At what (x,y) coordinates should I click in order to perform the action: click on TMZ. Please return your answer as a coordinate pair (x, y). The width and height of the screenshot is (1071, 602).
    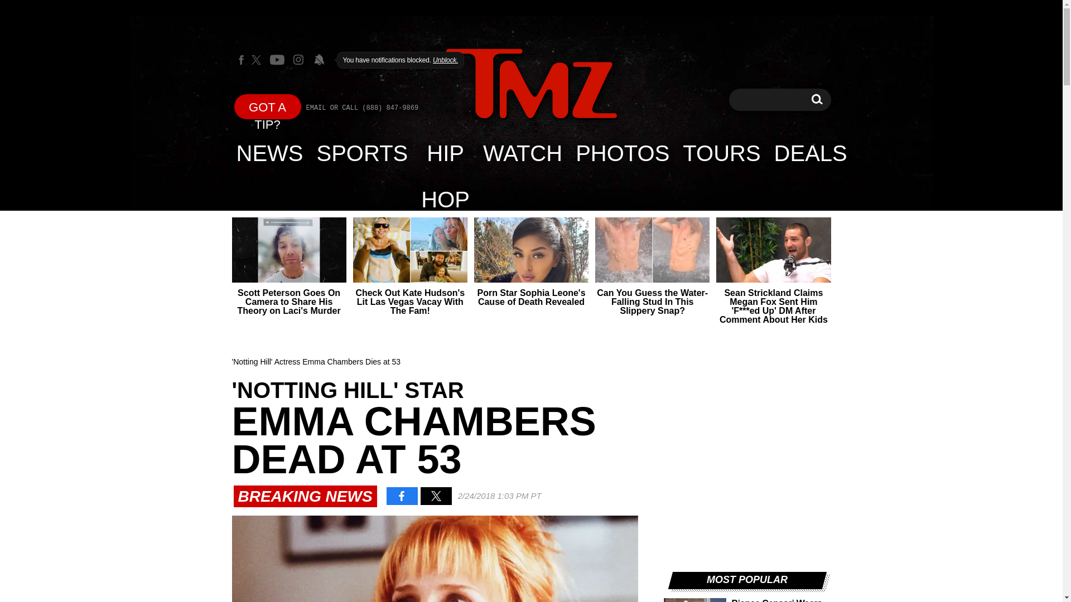
    Looking at the image, I should click on (531, 84).